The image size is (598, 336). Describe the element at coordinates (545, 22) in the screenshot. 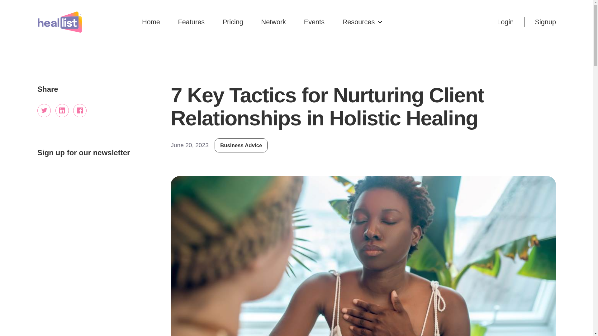

I see `Signup` at that location.